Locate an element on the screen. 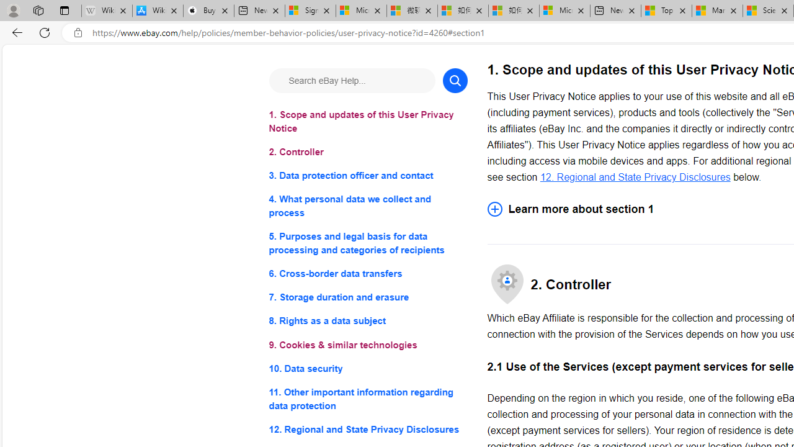 This screenshot has height=447, width=794. 11. Other important information regarding data protection is located at coordinates (367, 399).